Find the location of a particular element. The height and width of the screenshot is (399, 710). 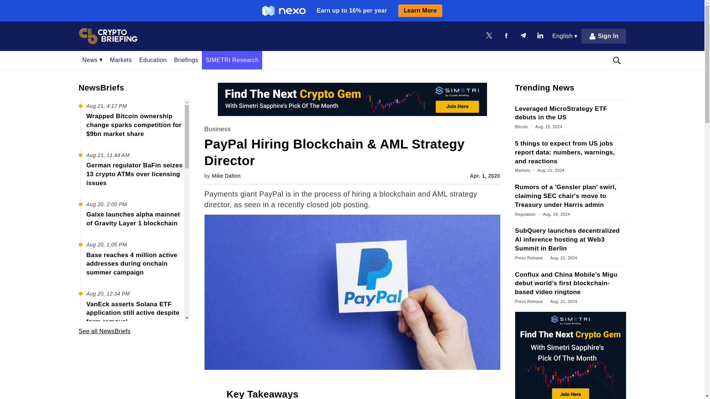

Sign In is located at coordinates (603, 36).